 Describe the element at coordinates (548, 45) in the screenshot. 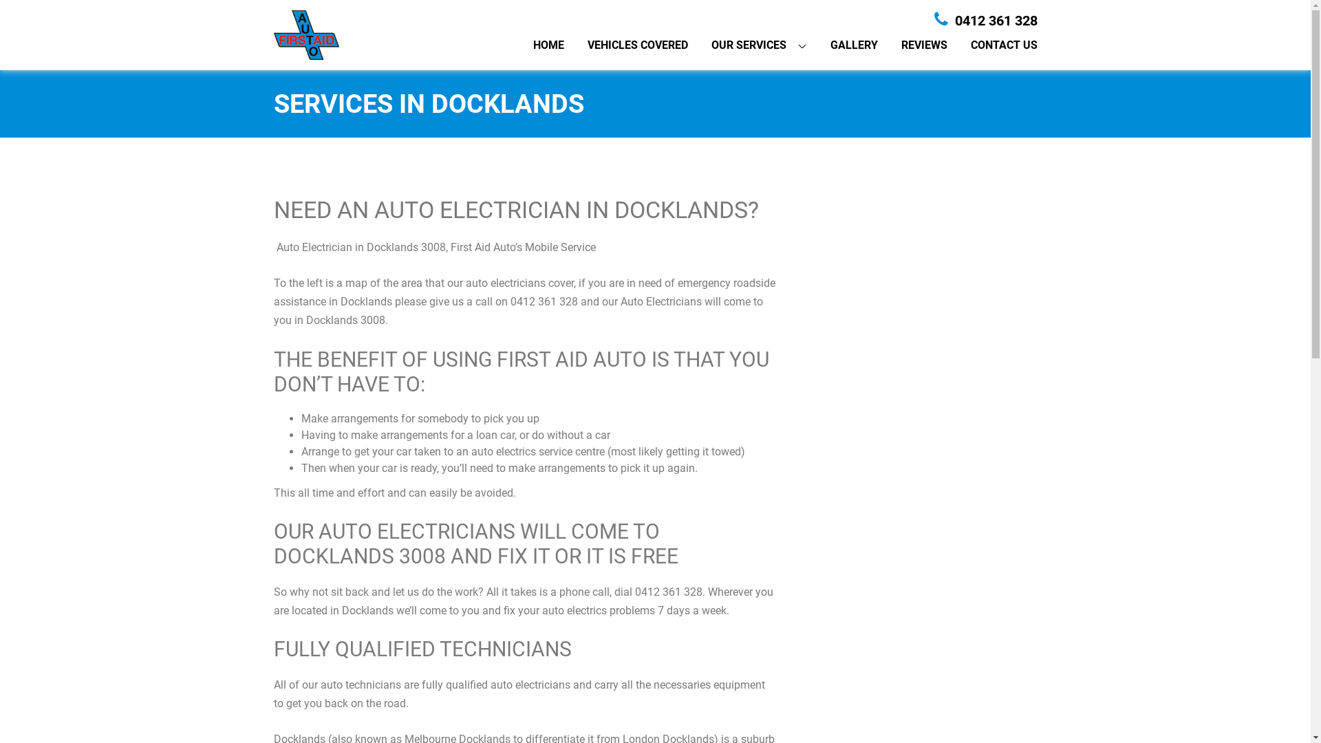

I see `HOME` at that location.